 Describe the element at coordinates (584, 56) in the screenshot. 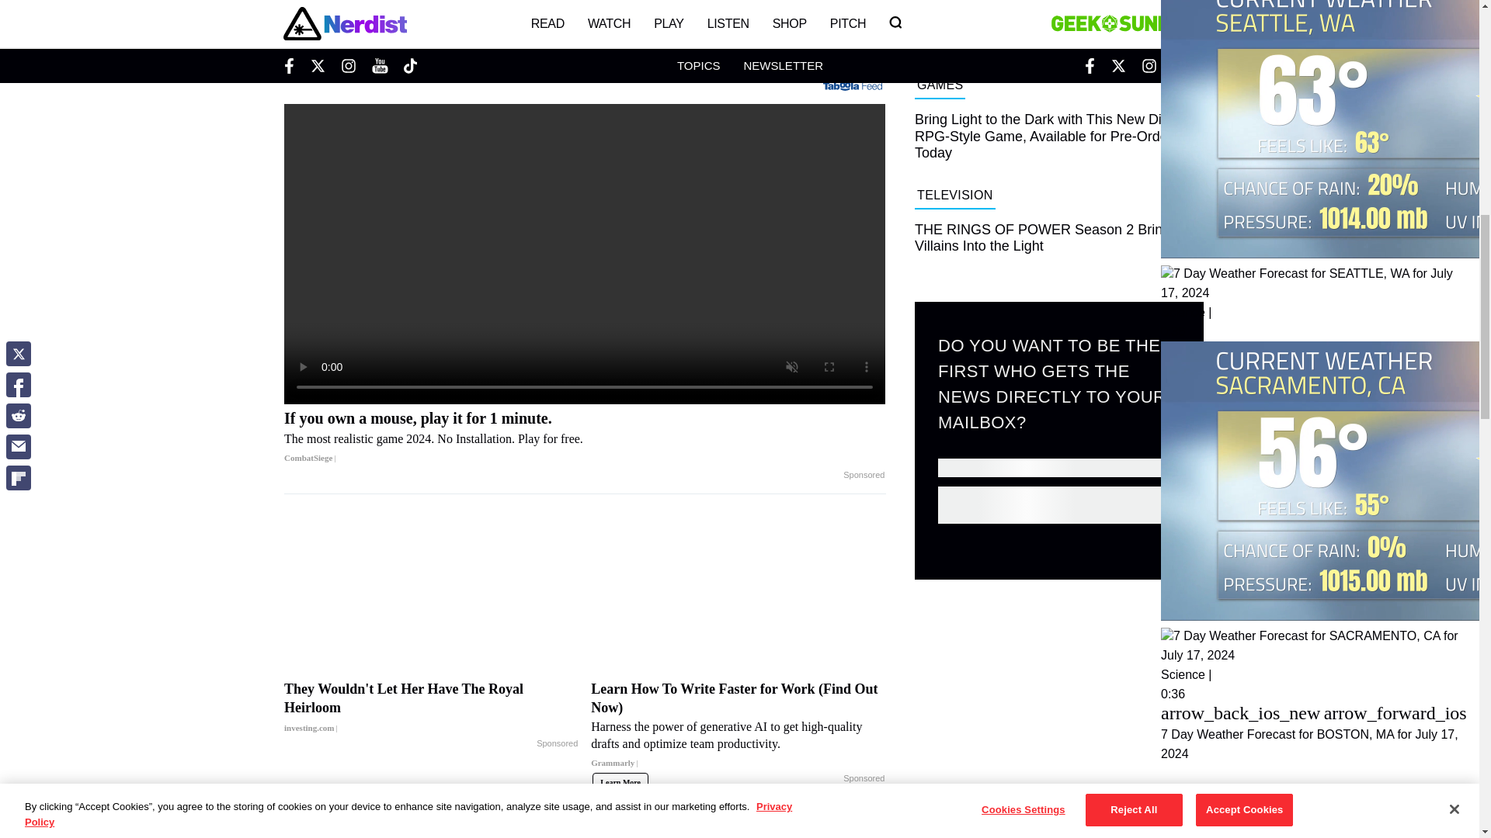

I see `Read More` at that location.